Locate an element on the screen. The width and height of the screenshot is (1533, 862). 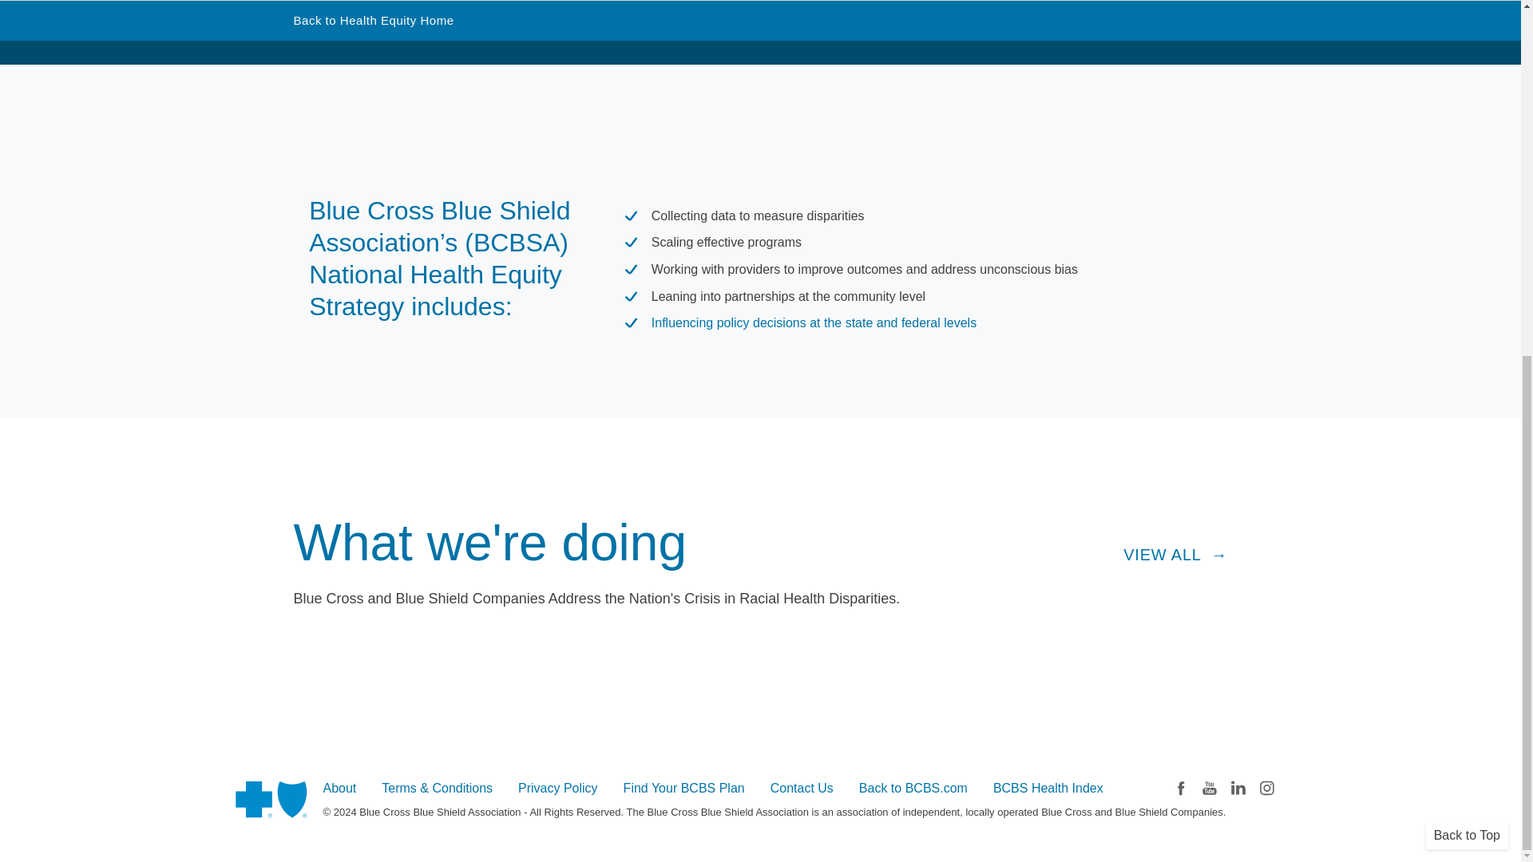
Contact Us is located at coordinates (802, 789).